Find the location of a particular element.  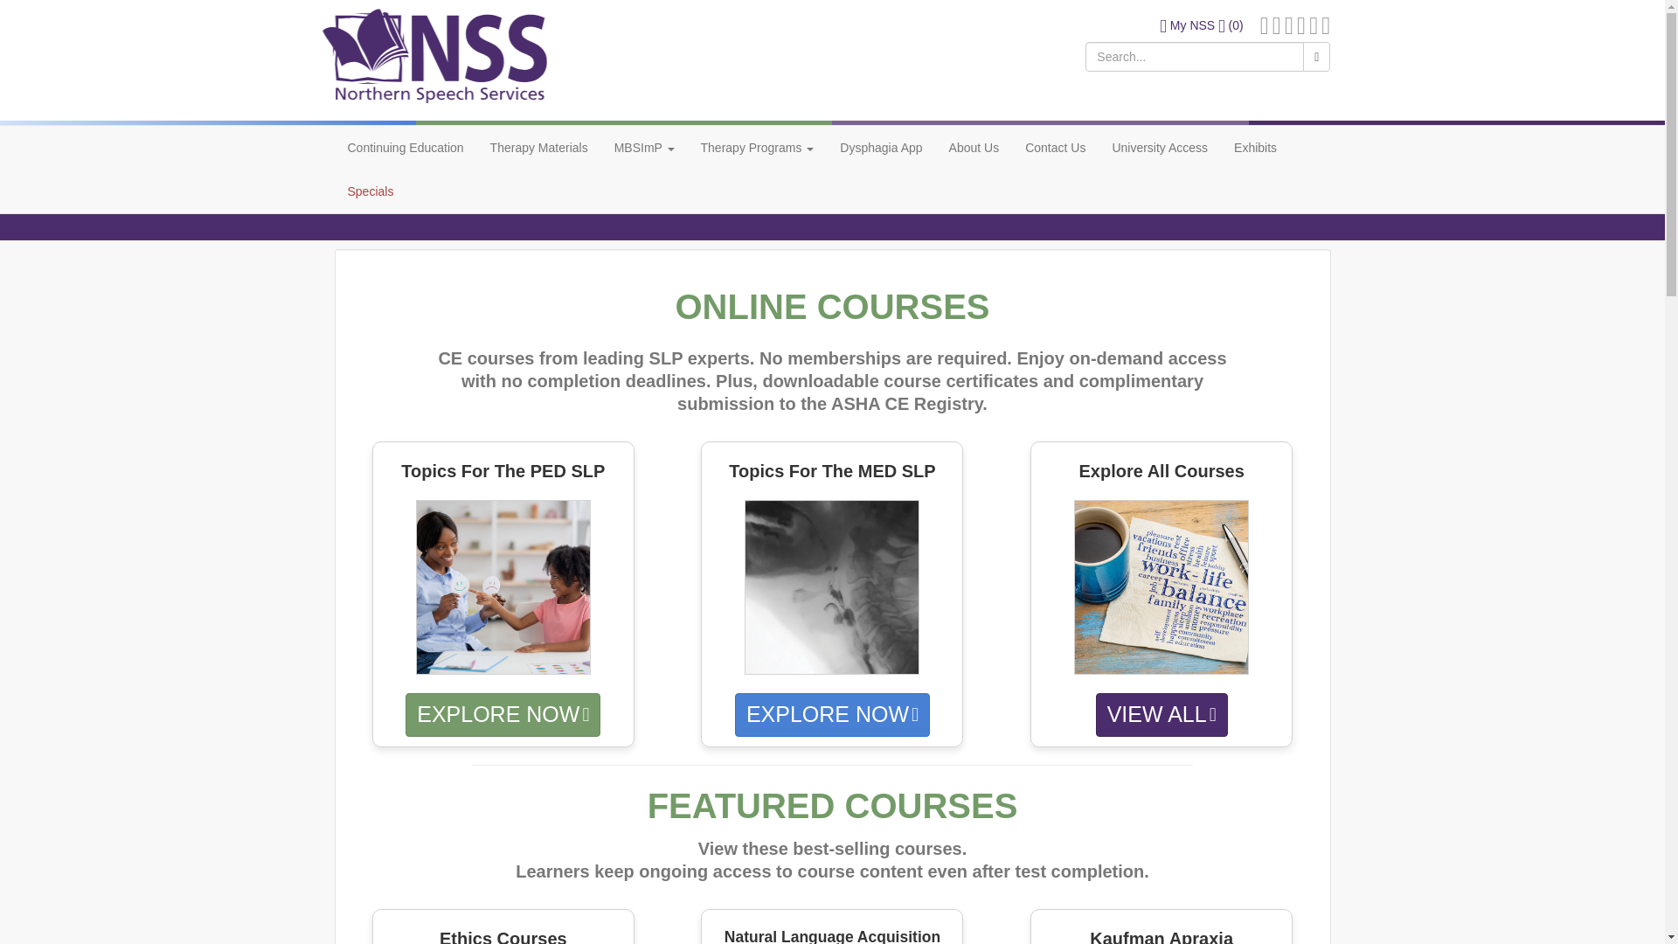

Med SLPs is located at coordinates (832, 587).